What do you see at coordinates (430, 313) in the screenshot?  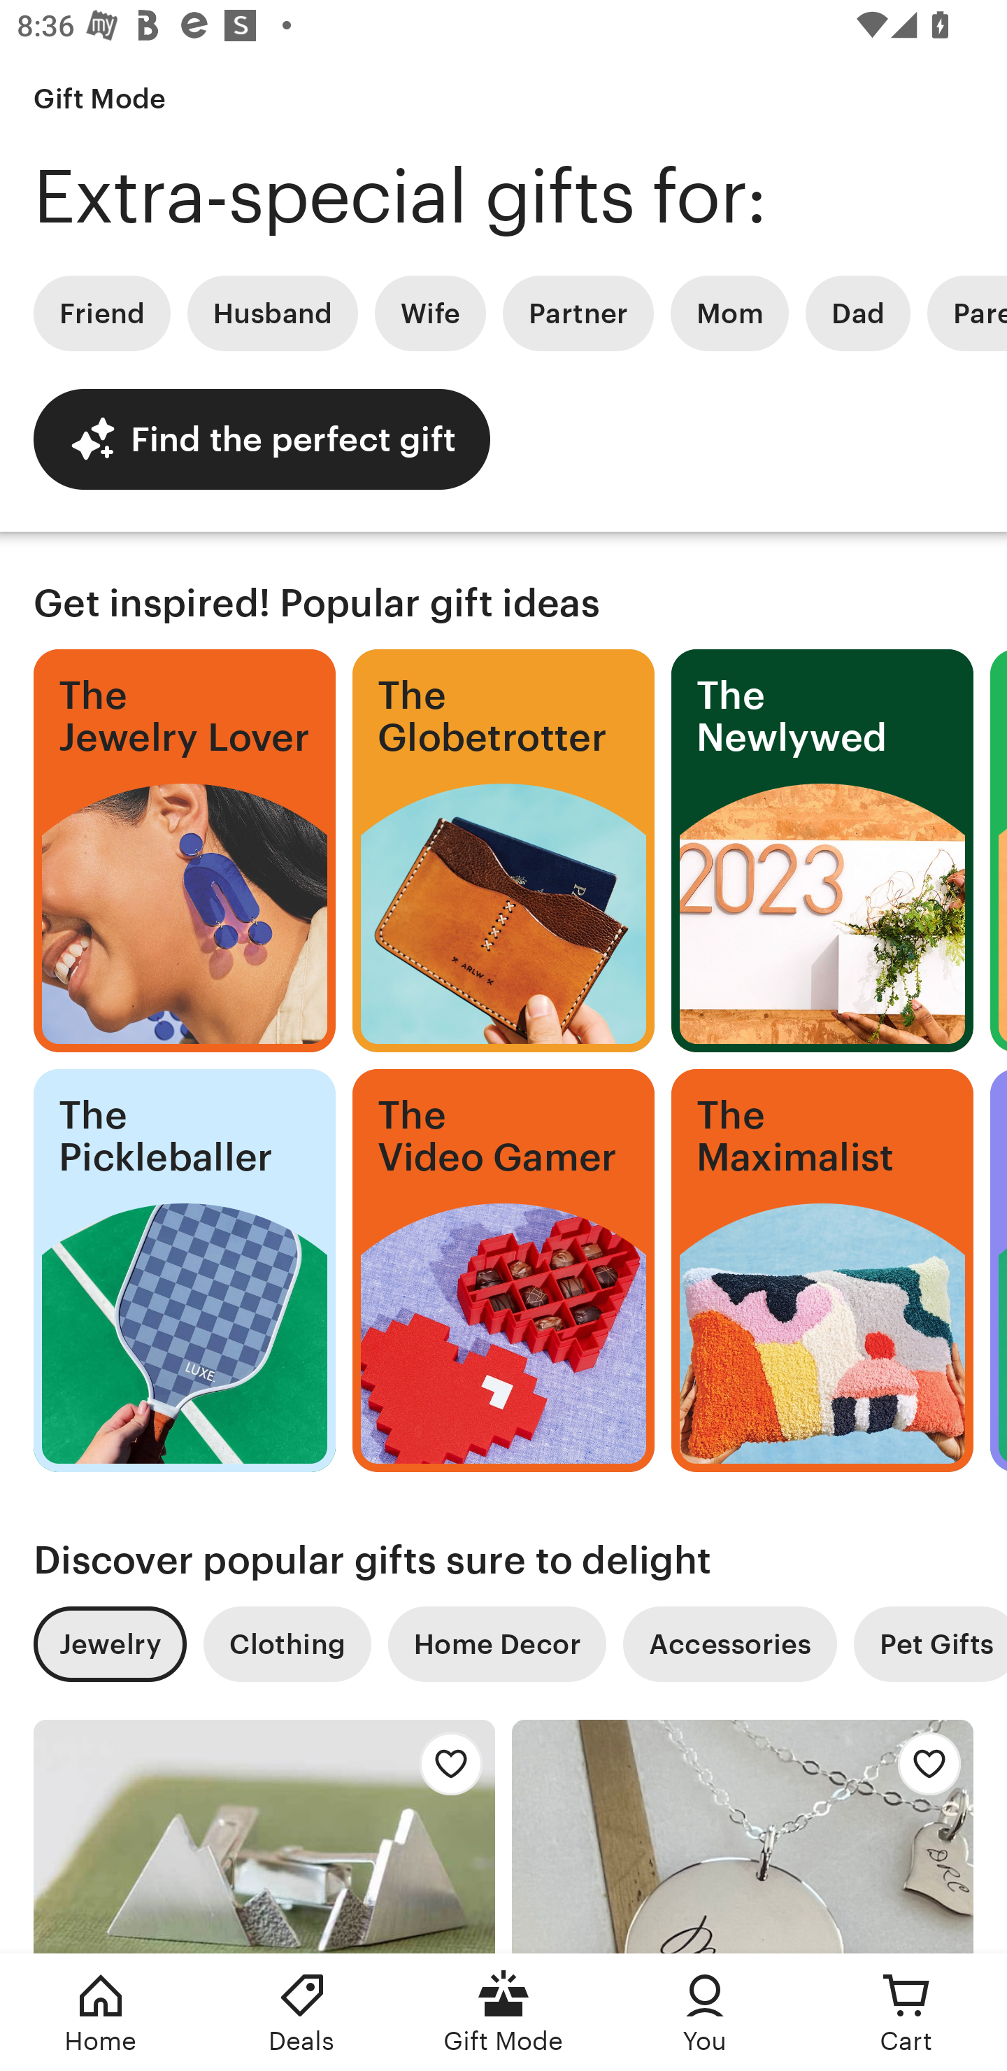 I see `Wife` at bounding box center [430, 313].